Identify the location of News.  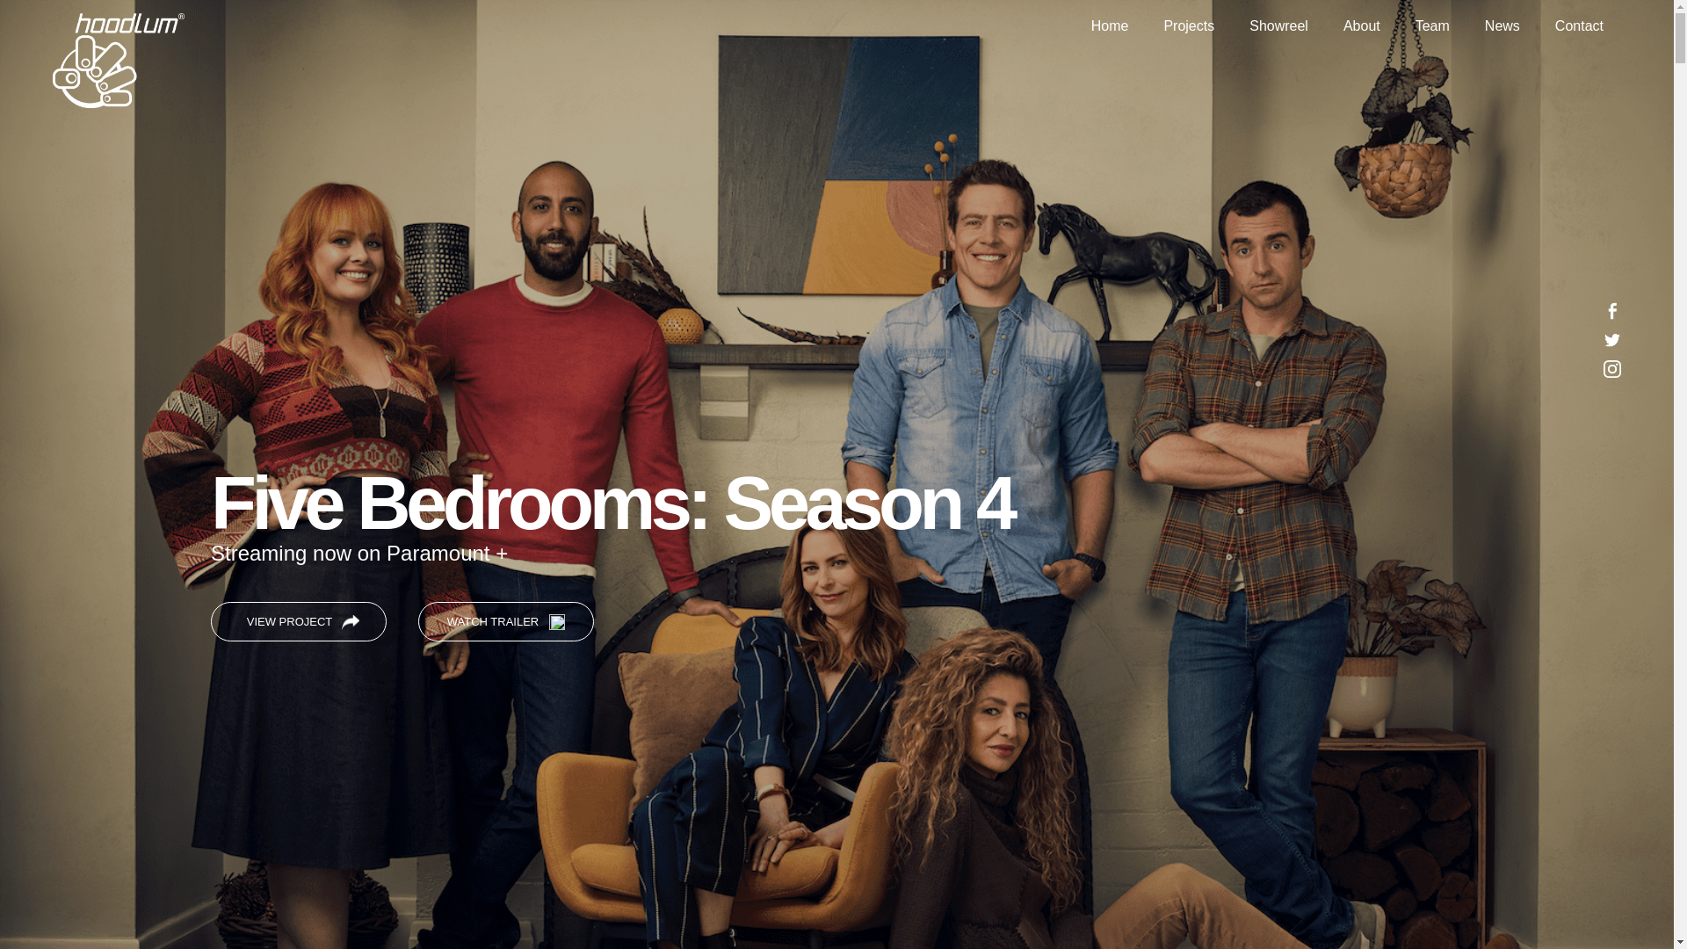
(1502, 26).